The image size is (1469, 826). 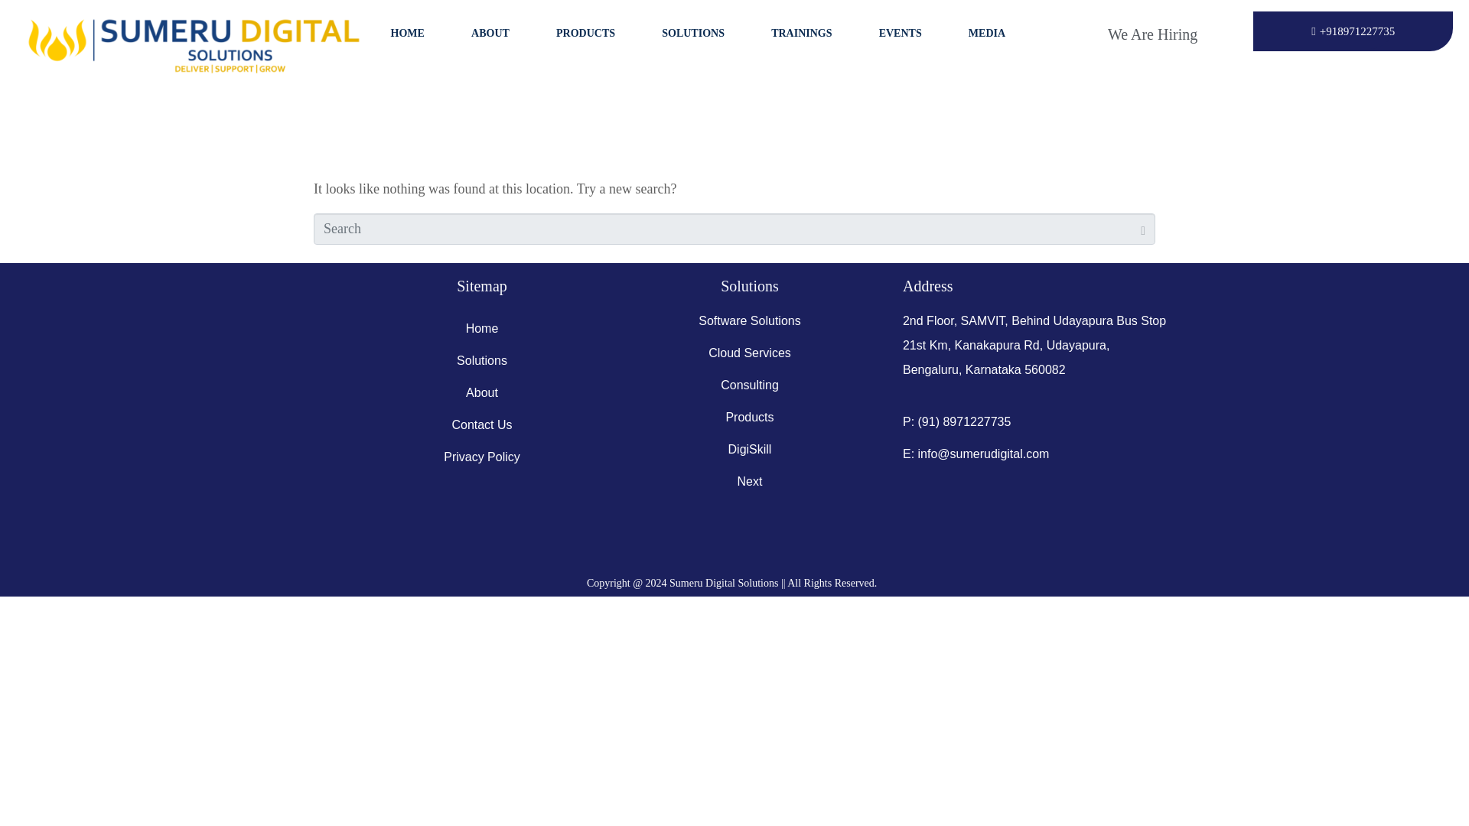 What do you see at coordinates (900, 33) in the screenshot?
I see `EVENTS` at bounding box center [900, 33].